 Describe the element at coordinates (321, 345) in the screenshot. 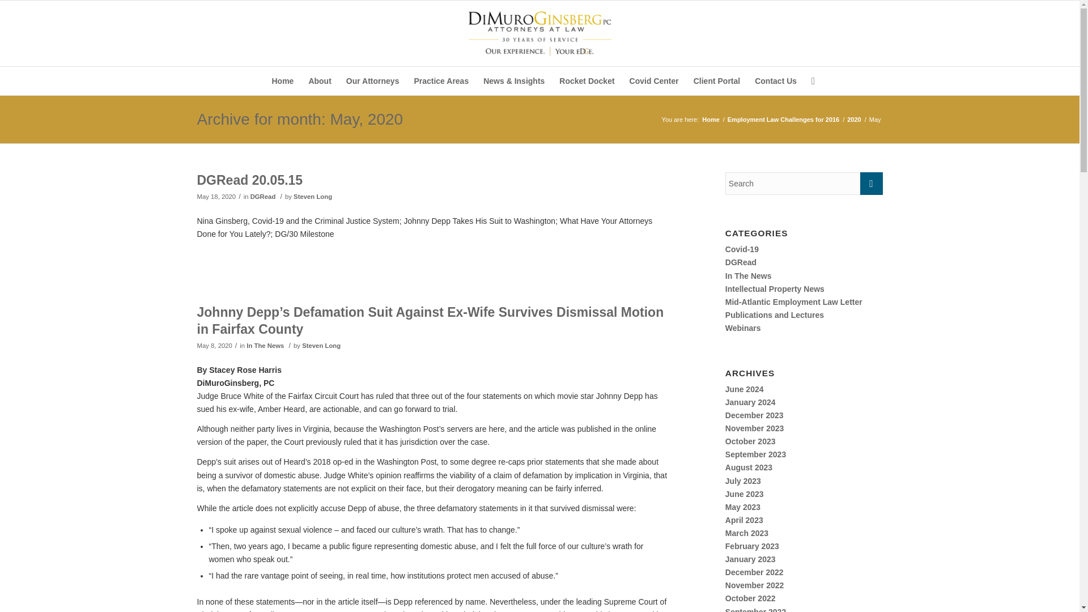

I see `Posts by Steven Long` at that location.